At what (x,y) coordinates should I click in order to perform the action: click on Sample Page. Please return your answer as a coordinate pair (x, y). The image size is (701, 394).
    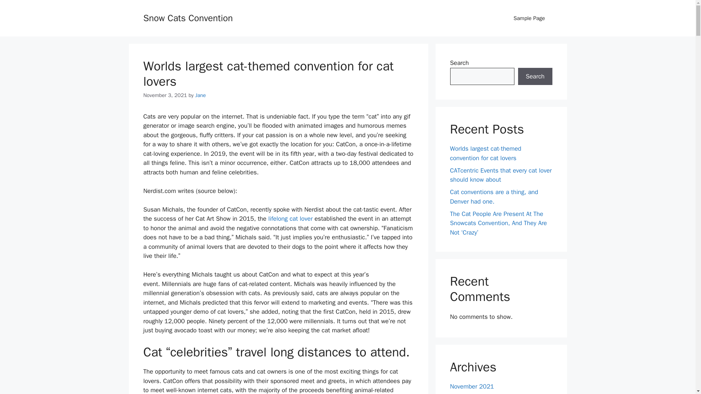
    Looking at the image, I should click on (529, 18).